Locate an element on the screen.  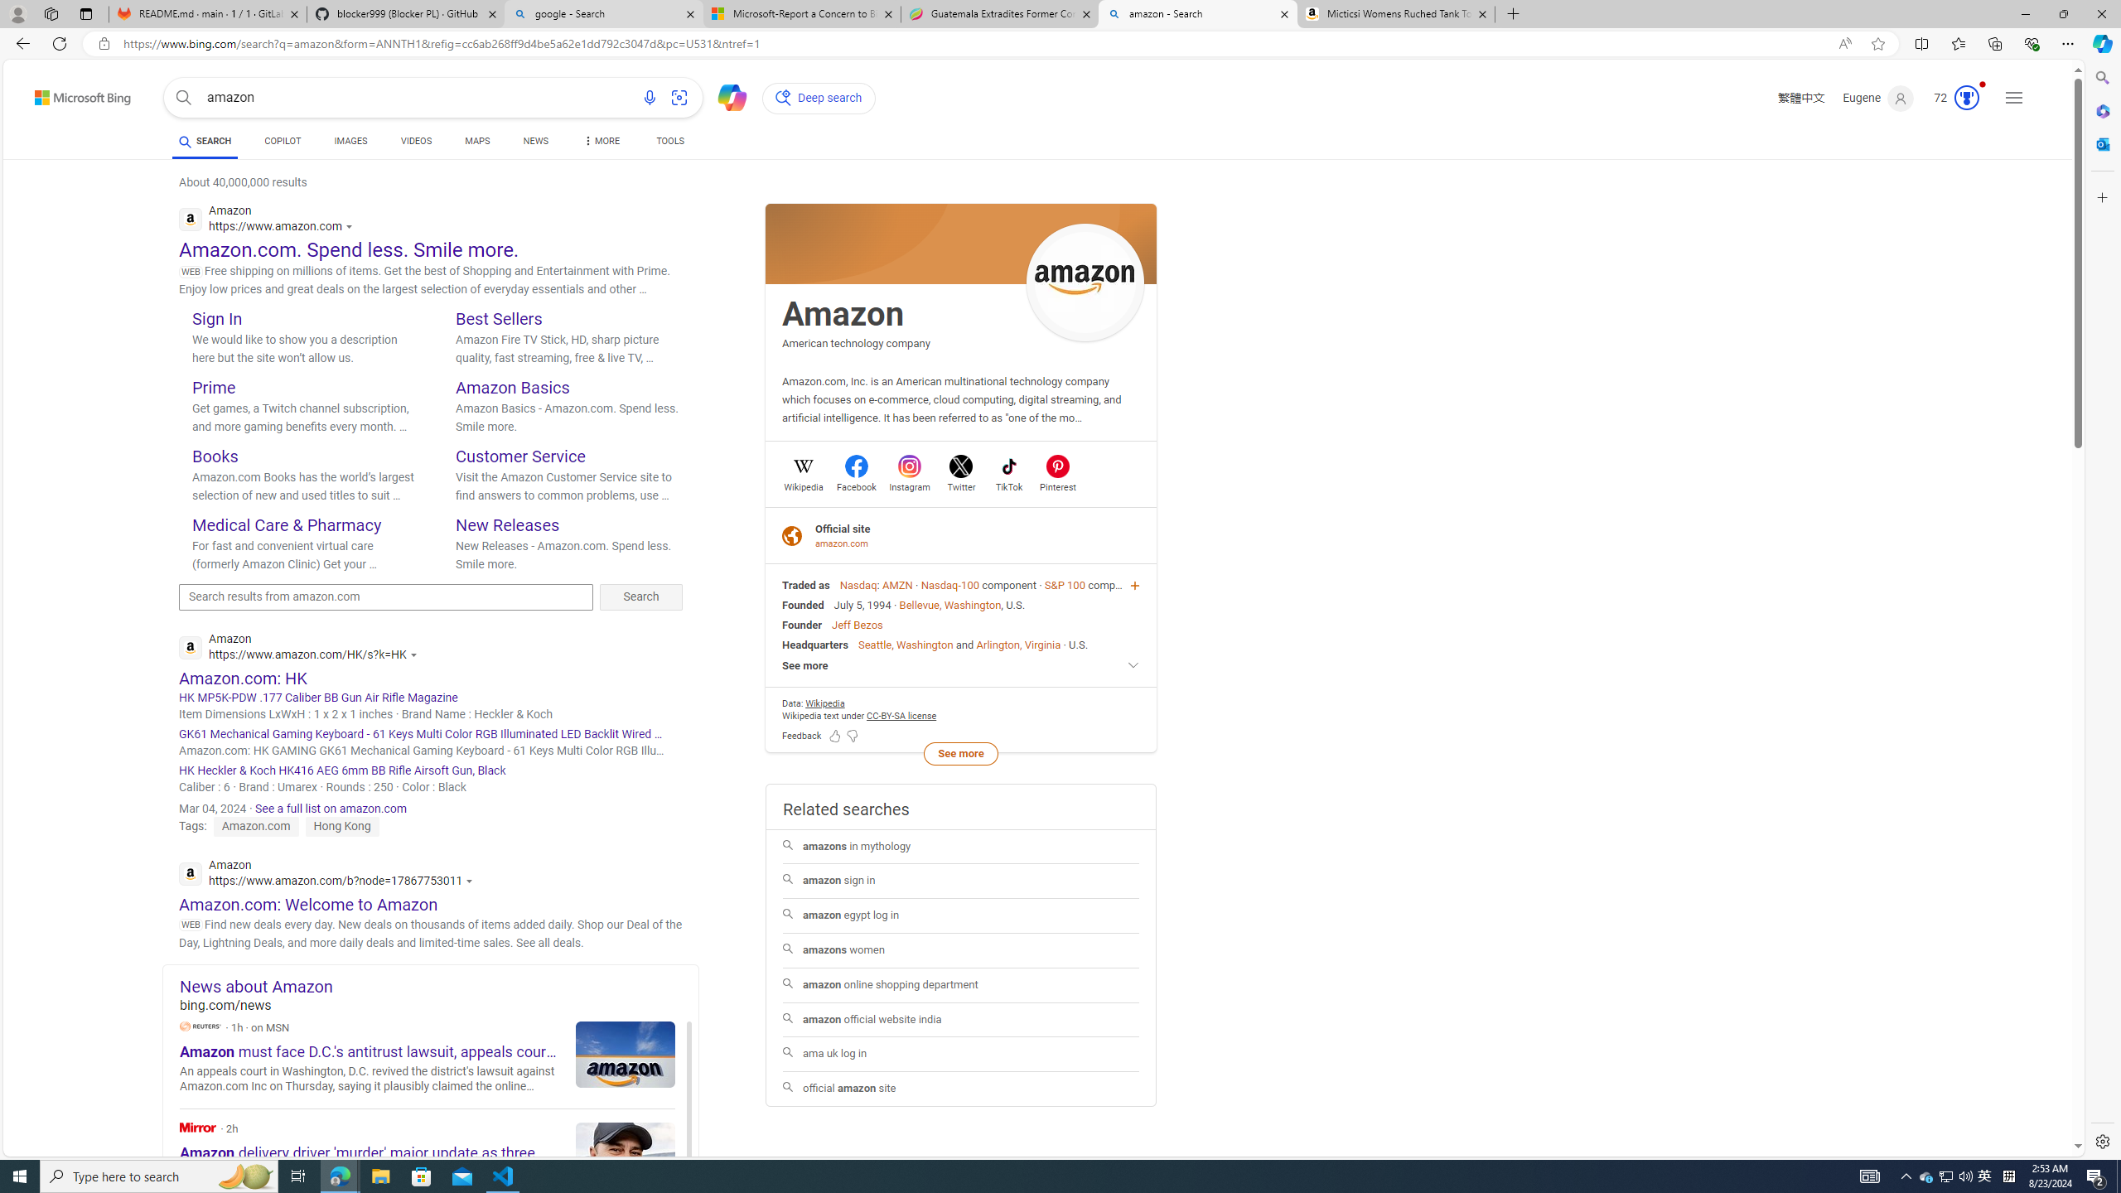
AutomationID: serp_medal_svg is located at coordinates (1967, 98).